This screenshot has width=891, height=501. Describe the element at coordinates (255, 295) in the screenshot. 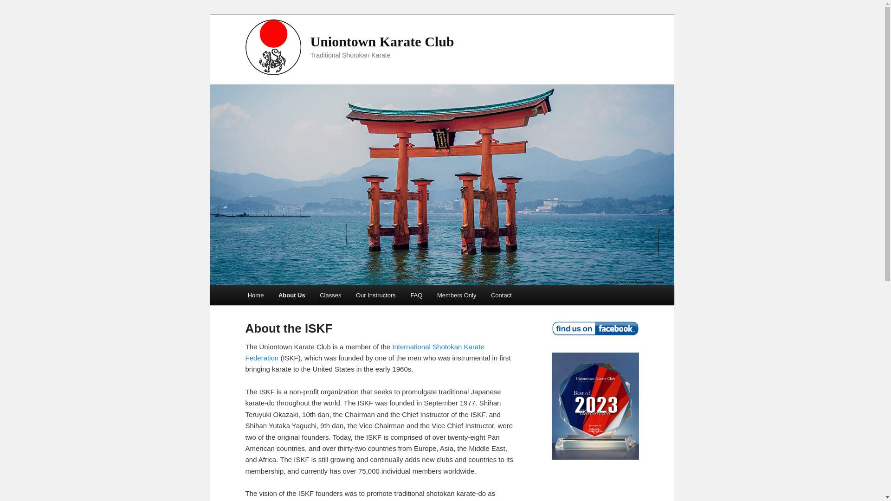

I see `Home` at that location.